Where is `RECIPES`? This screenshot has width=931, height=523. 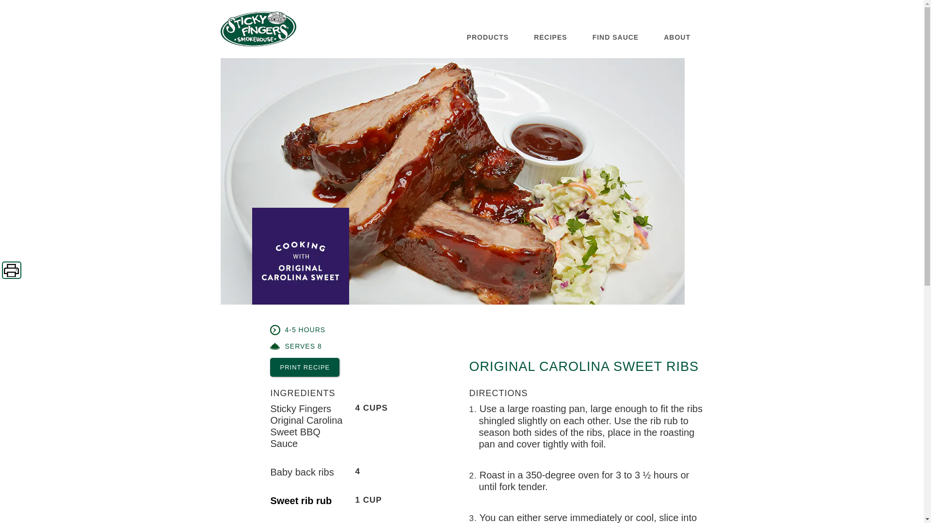 RECIPES is located at coordinates (550, 37).